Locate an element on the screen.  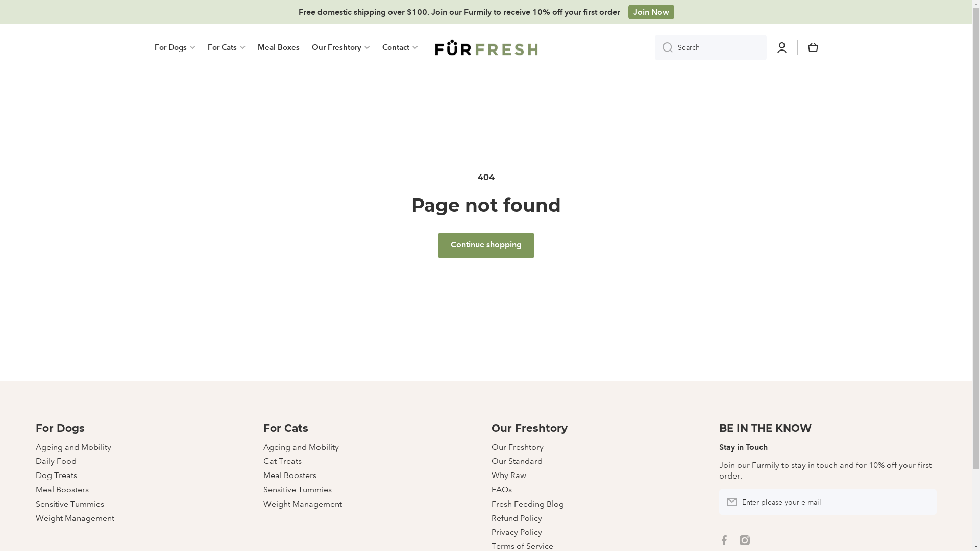
Weight Management is located at coordinates (303, 503).